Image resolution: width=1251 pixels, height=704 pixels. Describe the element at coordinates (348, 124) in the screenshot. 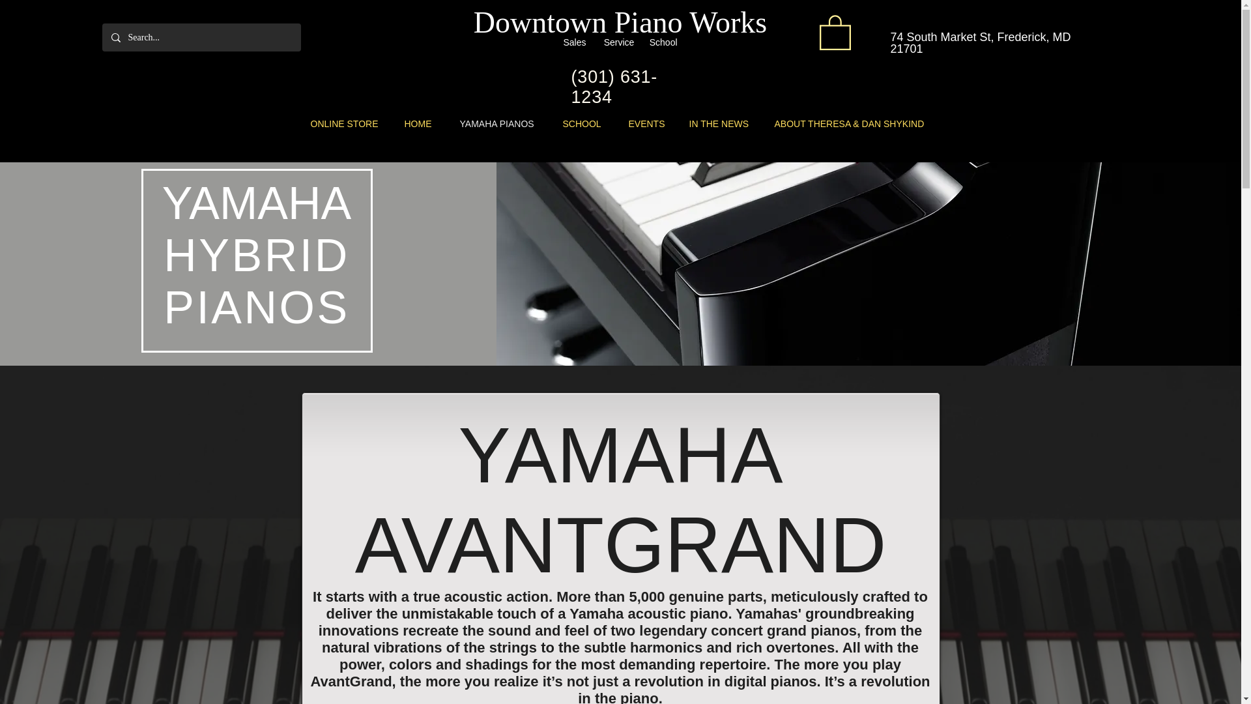

I see `ONLINE STORE` at that location.